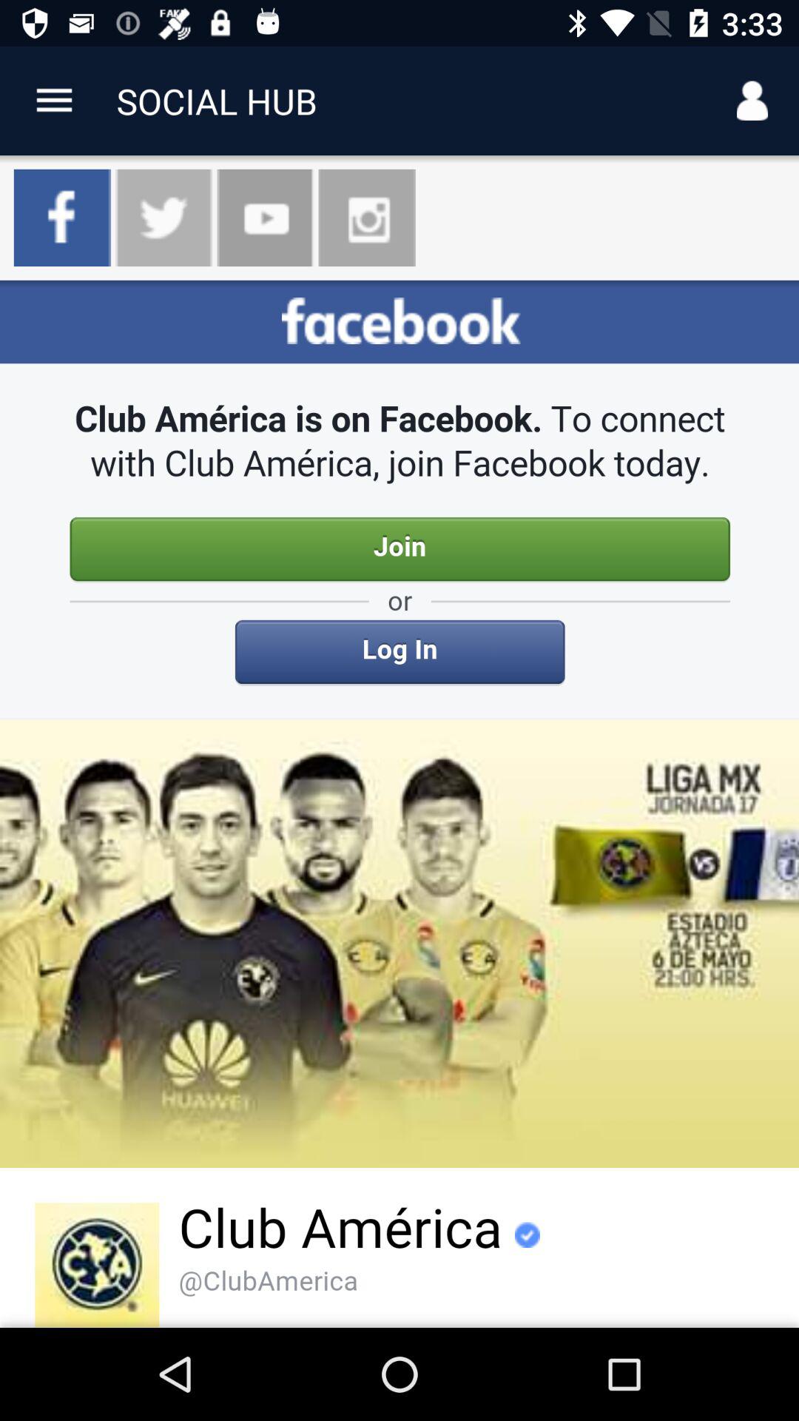 The image size is (799, 1421). What do you see at coordinates (399, 804) in the screenshot?
I see `login to facebook` at bounding box center [399, 804].